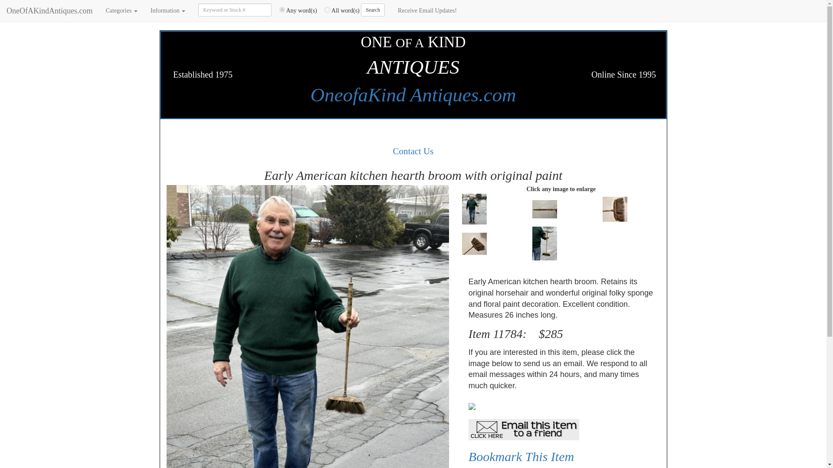 The height and width of the screenshot is (468, 833). I want to click on OneOfAKindAntiques.com, so click(49, 10).